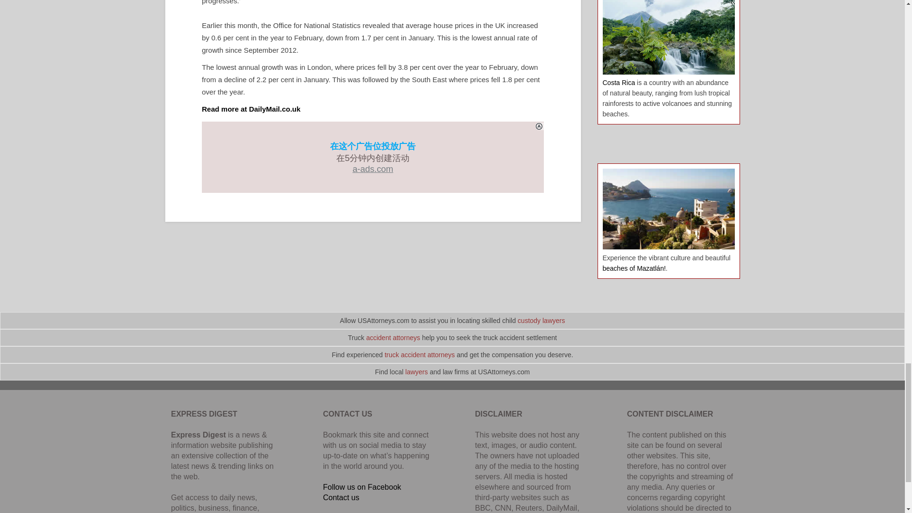 The height and width of the screenshot is (513, 912). I want to click on accident attorneys, so click(393, 338).